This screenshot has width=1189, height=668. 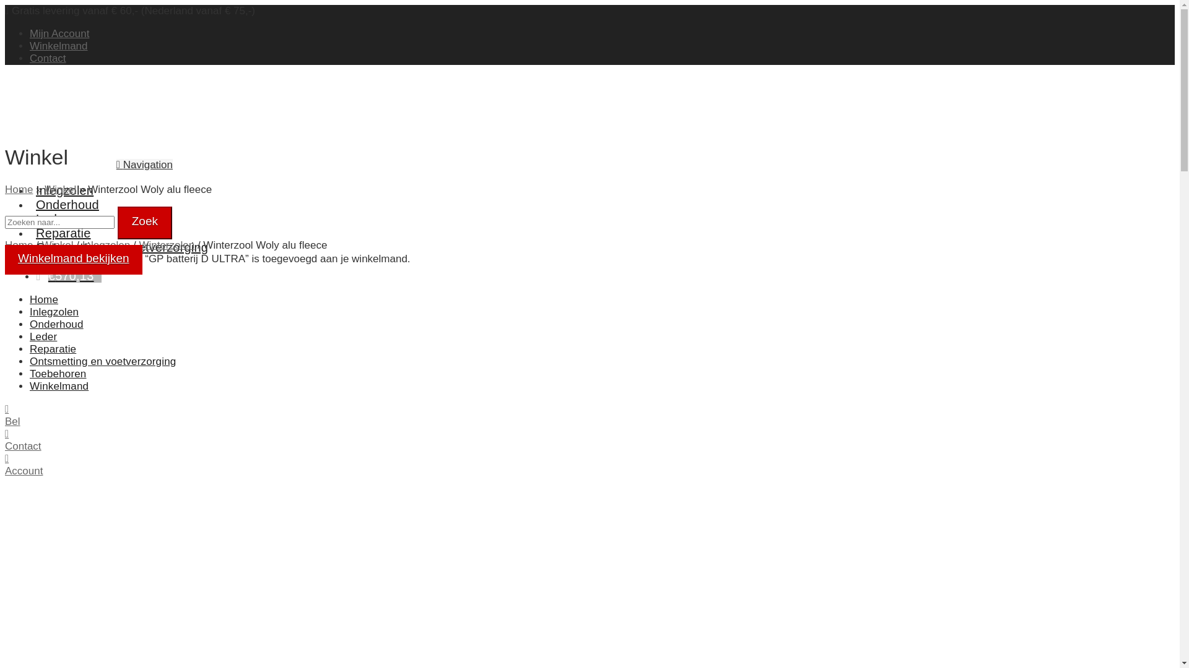 What do you see at coordinates (64, 179) in the screenshot?
I see `Inlegzolen` at bounding box center [64, 179].